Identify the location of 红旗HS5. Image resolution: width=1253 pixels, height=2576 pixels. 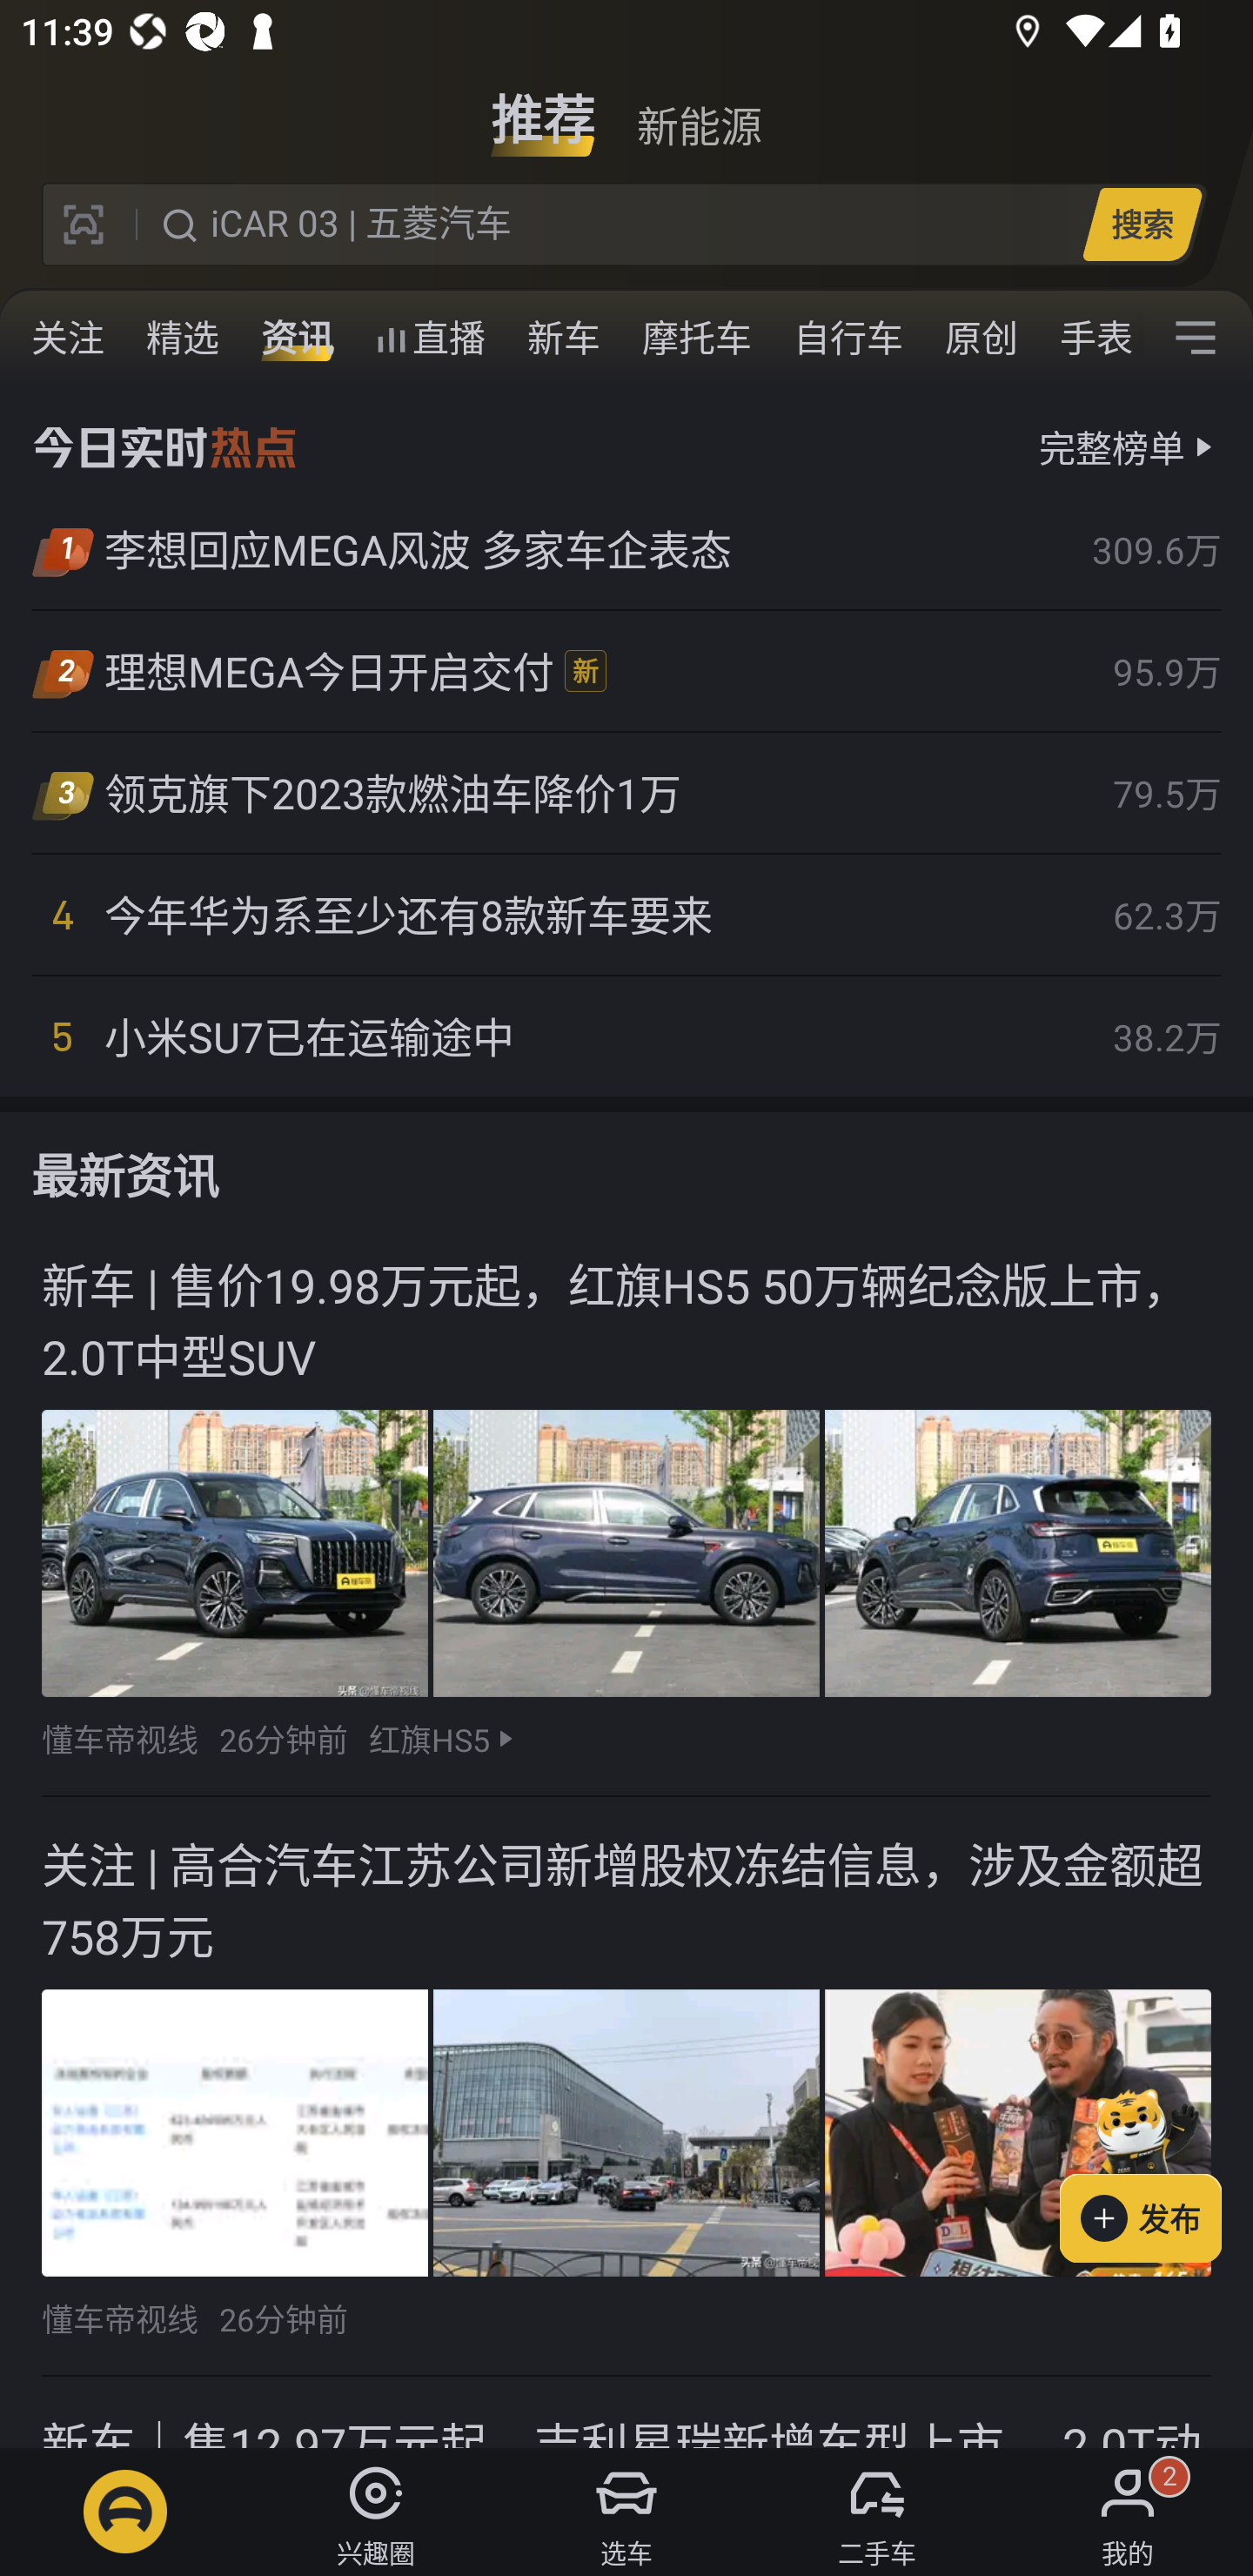
(429, 1739).